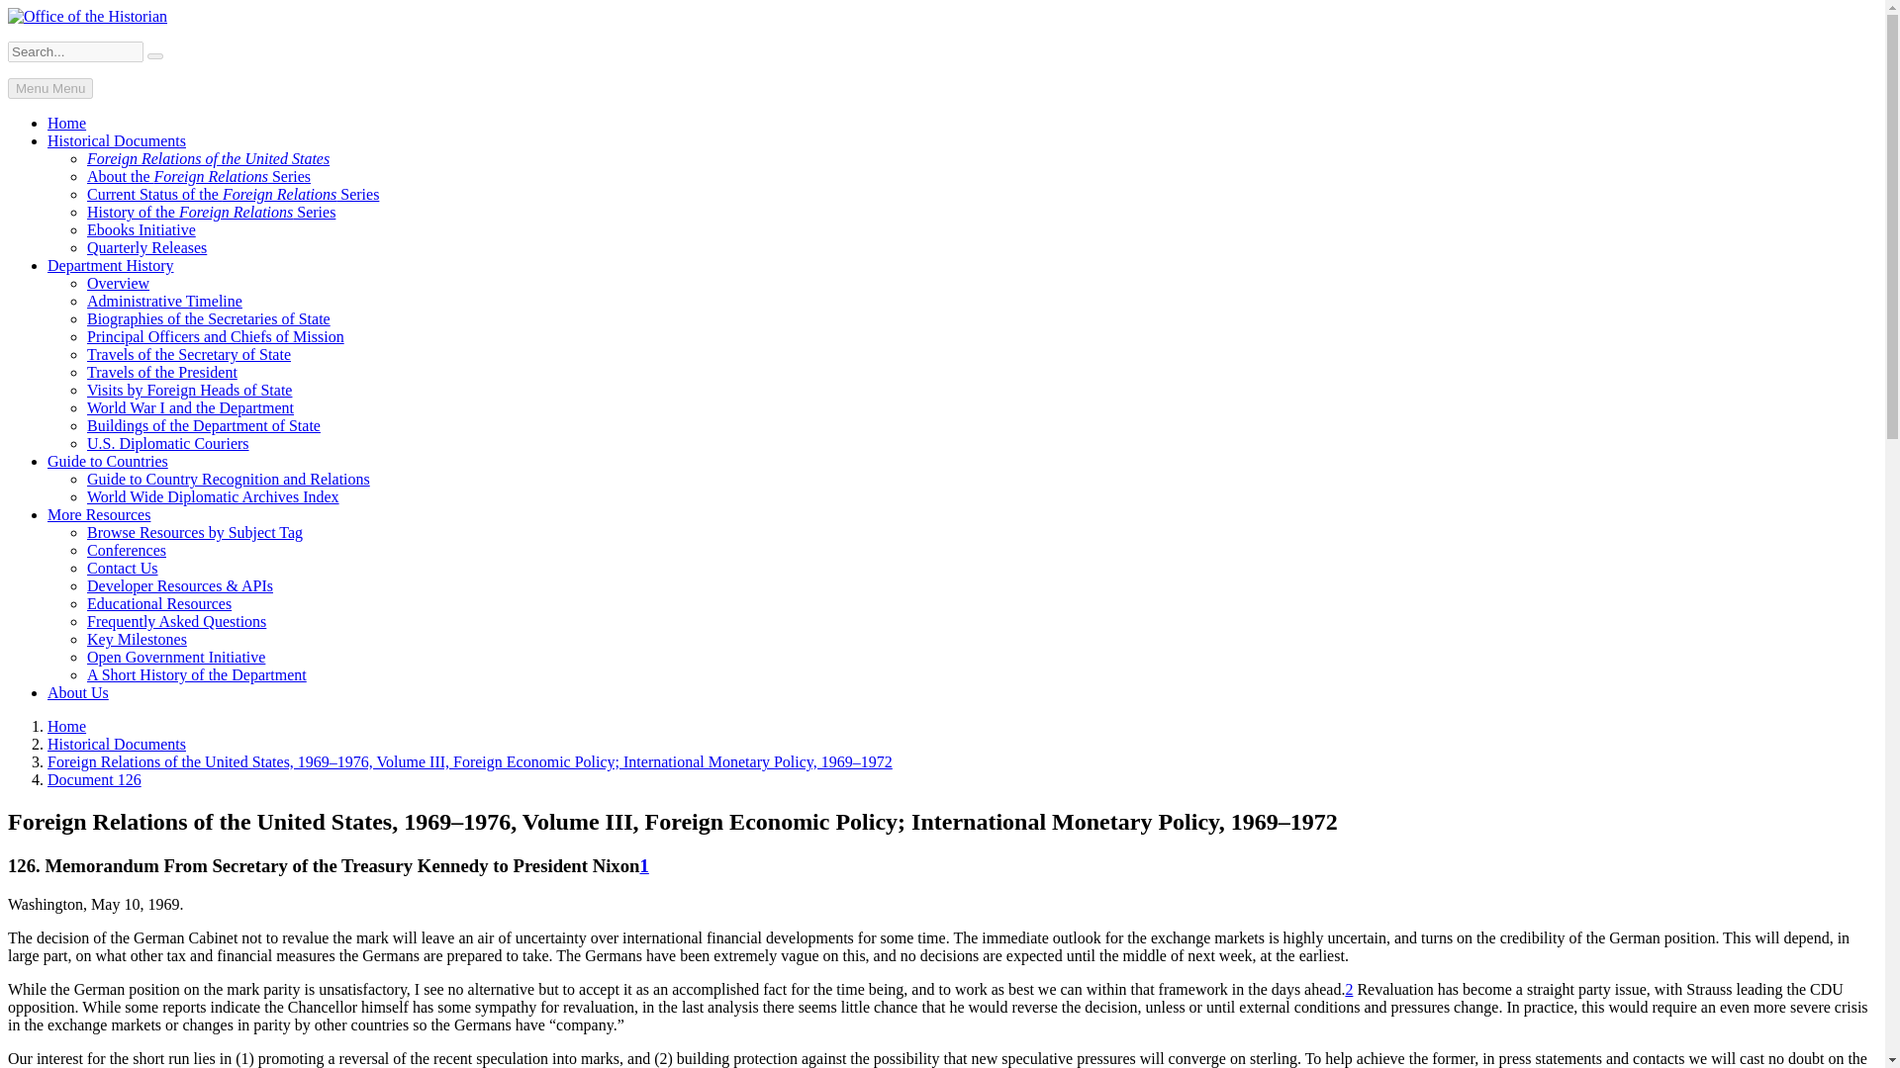  I want to click on Menu Menu, so click(49, 88).